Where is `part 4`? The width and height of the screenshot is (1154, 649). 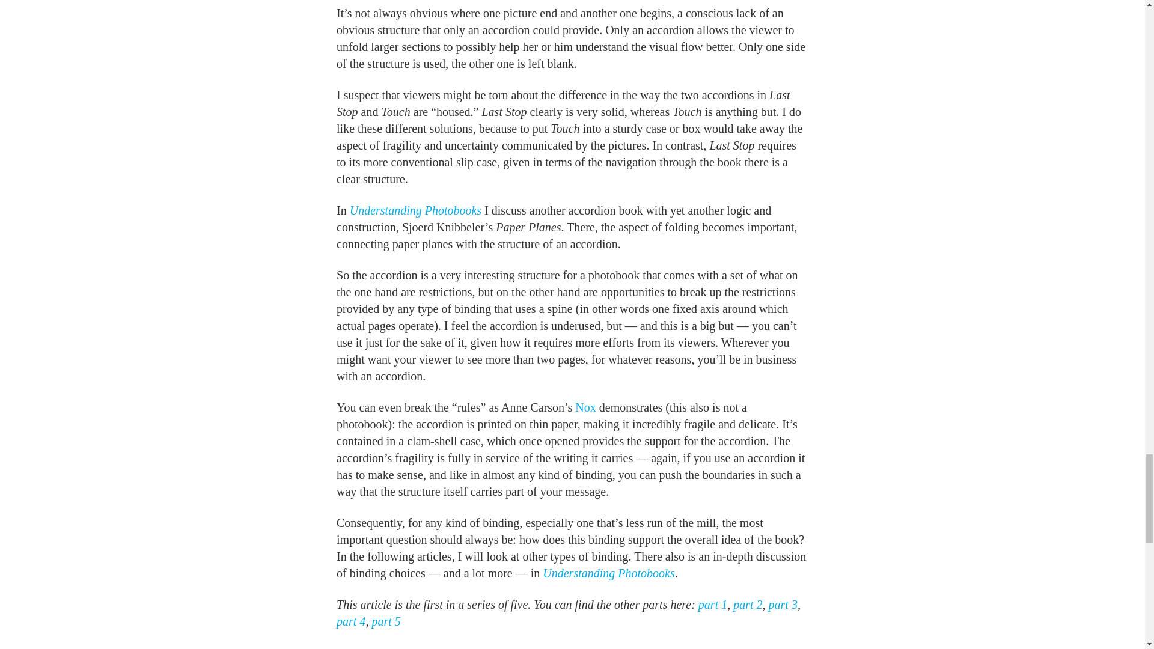
part 4 is located at coordinates (351, 621).